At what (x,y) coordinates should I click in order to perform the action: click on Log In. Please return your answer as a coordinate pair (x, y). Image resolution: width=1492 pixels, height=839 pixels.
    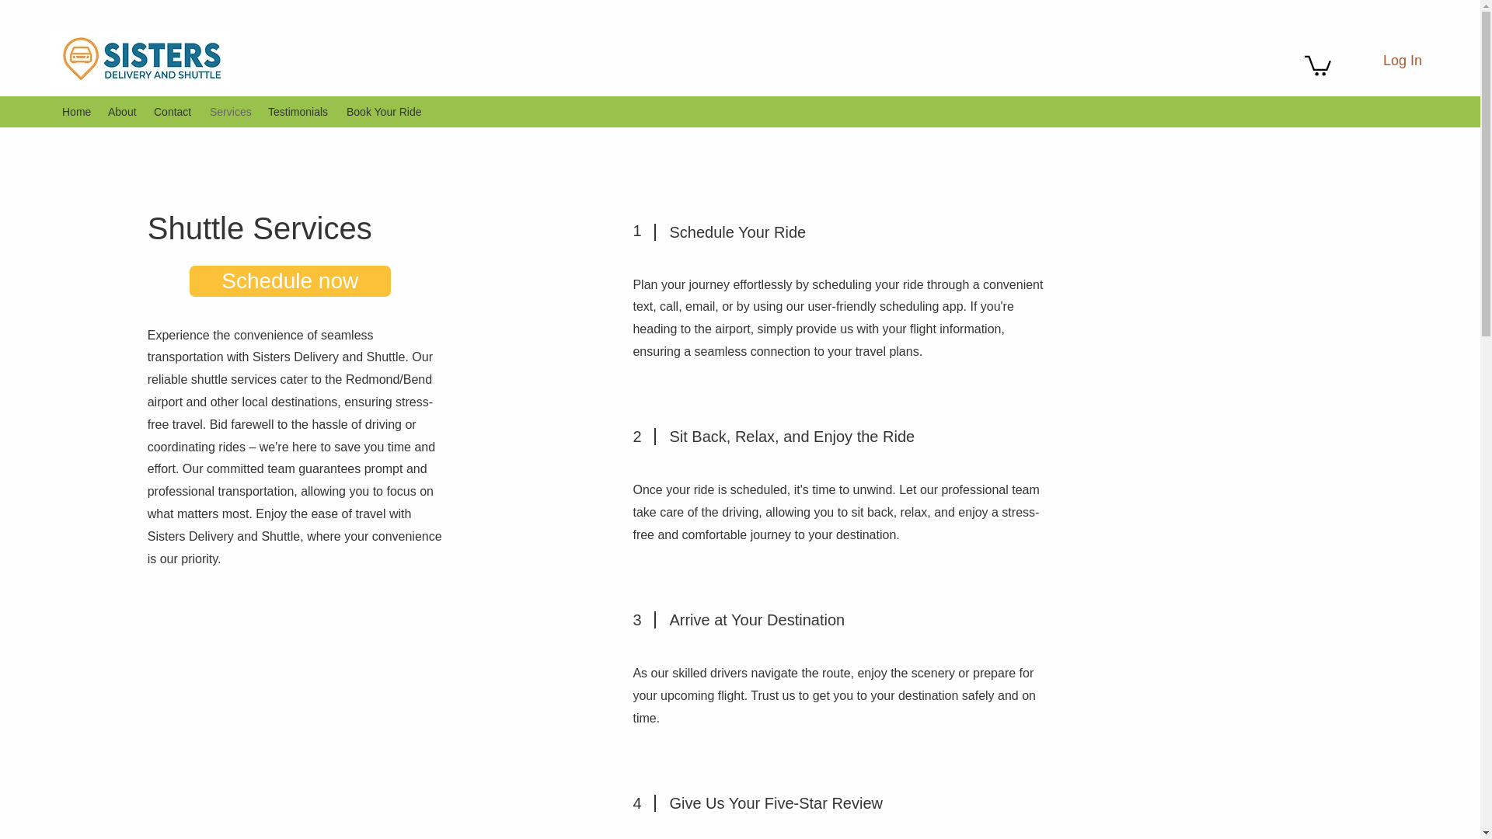
    Looking at the image, I should click on (1371, 61).